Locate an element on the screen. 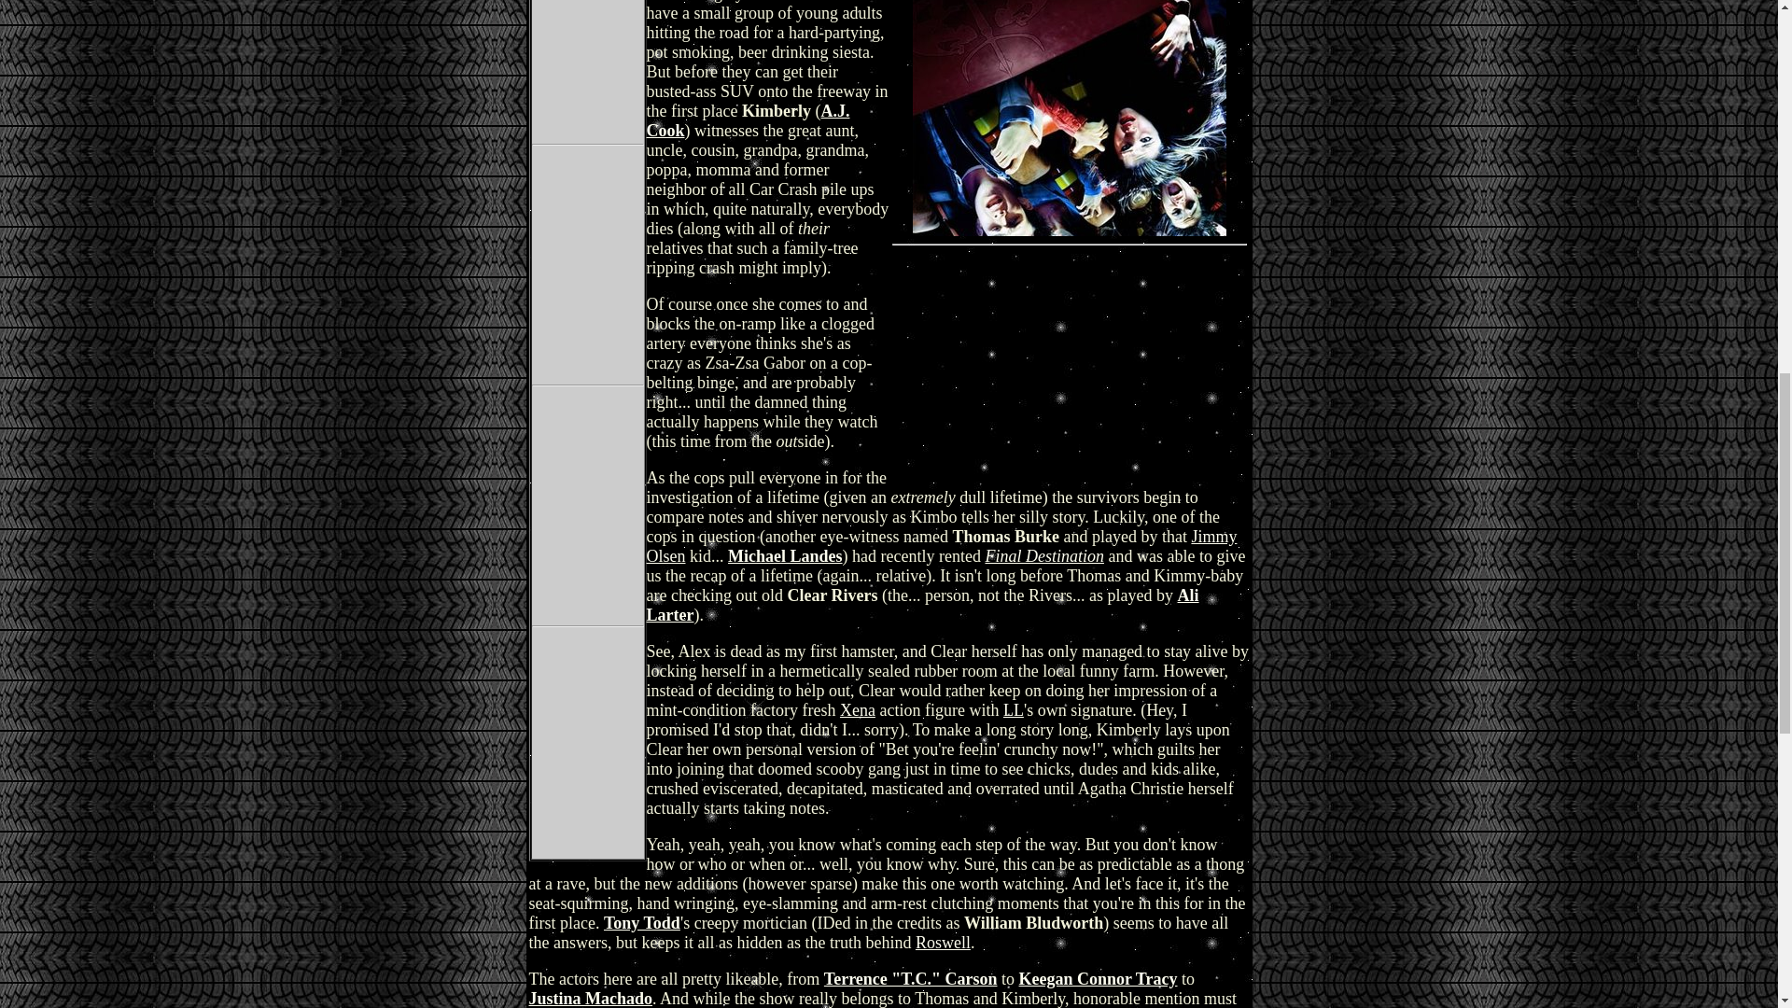 Image resolution: width=1792 pixels, height=1008 pixels. Roswell is located at coordinates (943, 943).